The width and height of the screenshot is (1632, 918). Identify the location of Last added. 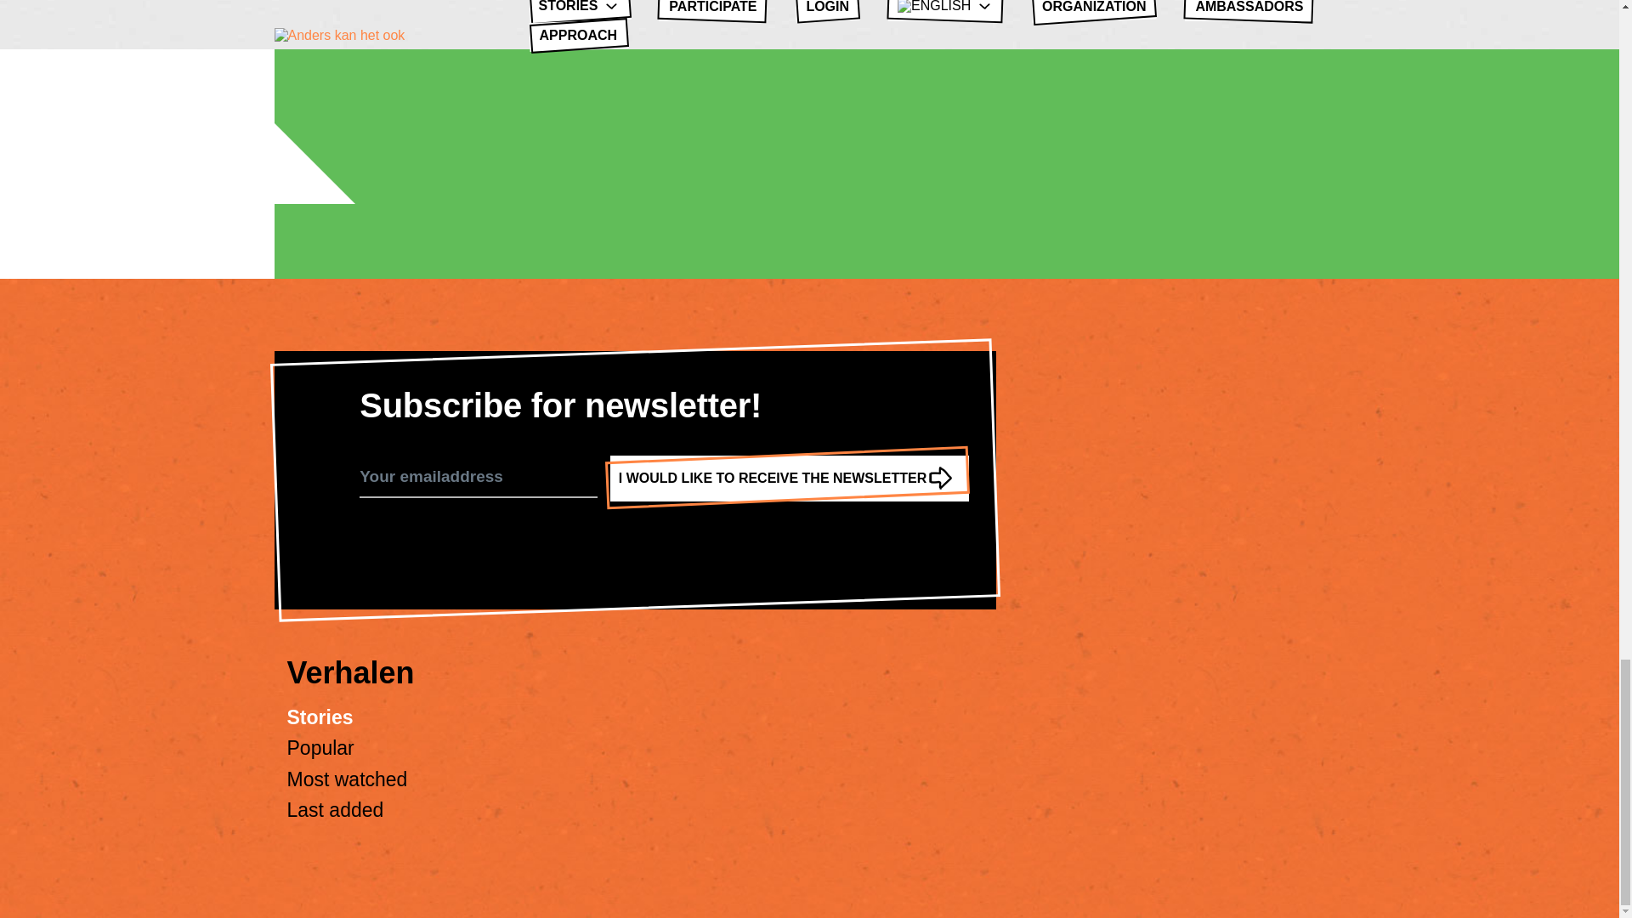
(335, 809).